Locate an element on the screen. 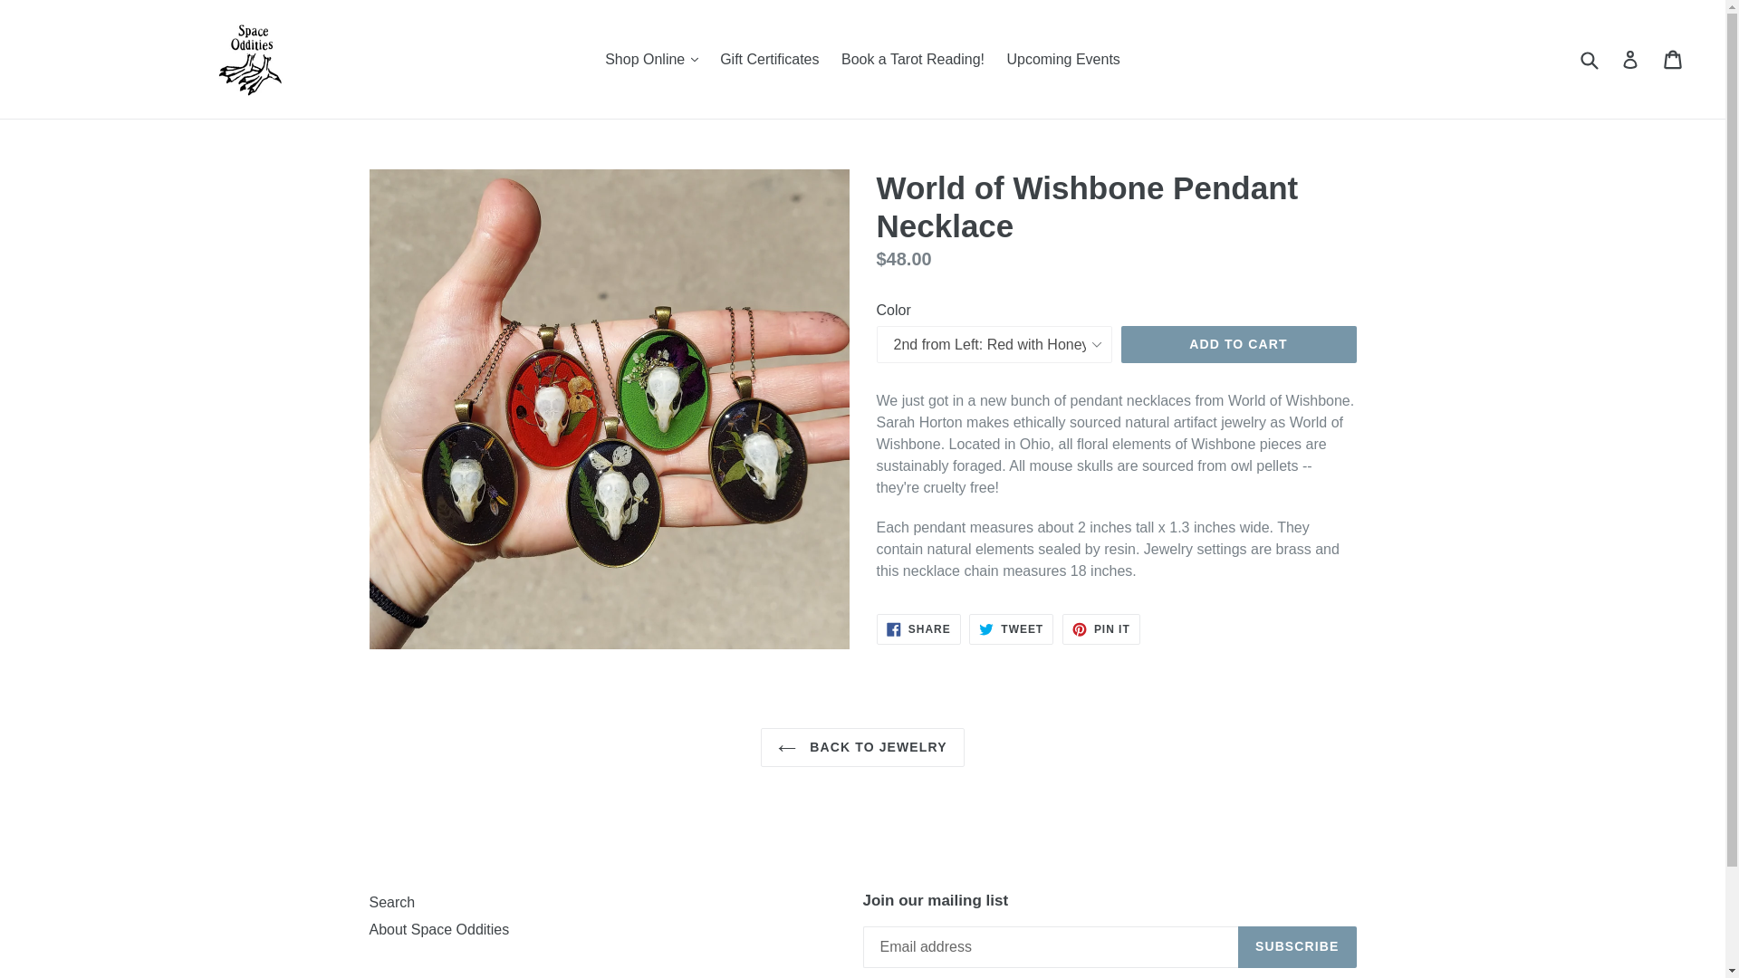 This screenshot has width=1739, height=978. Gift Certificates is located at coordinates (769, 58).